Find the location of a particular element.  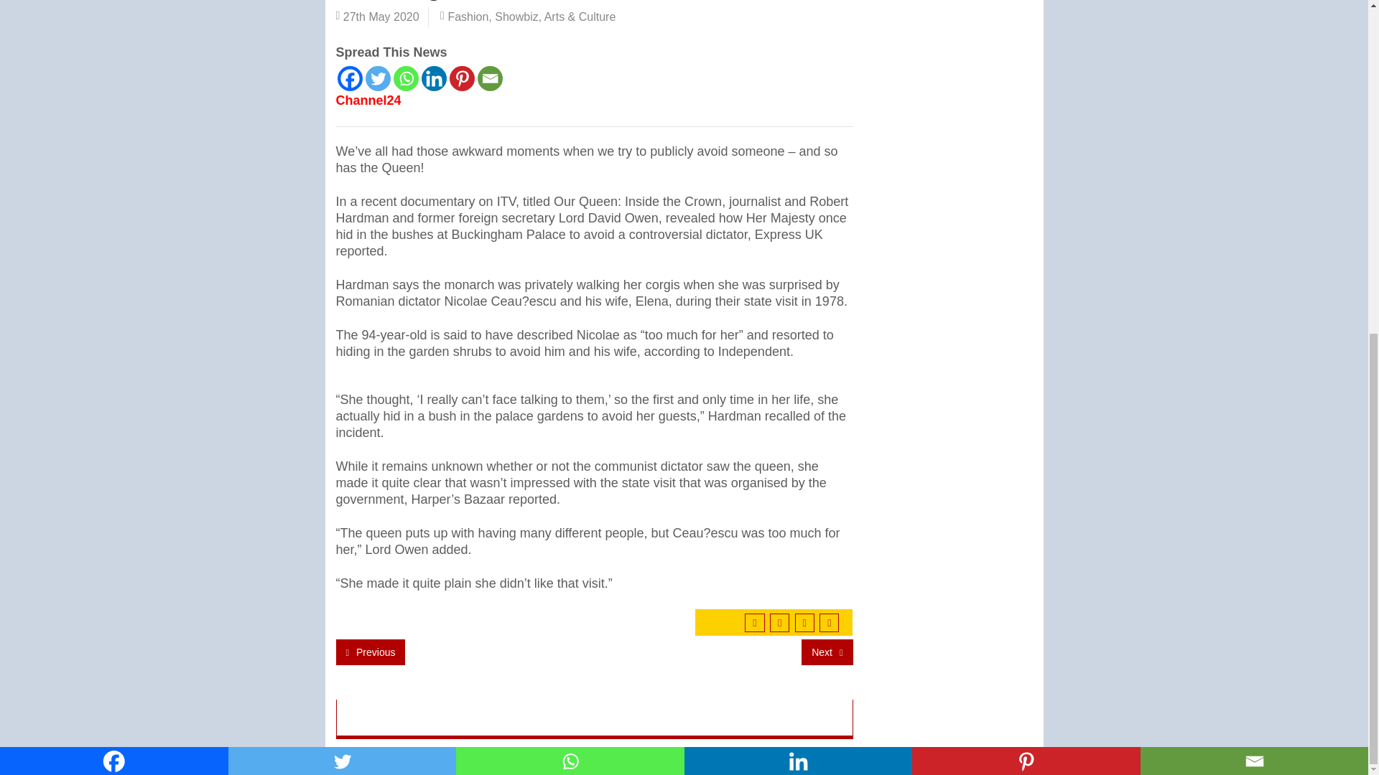

Linkedin is located at coordinates (797, 181).